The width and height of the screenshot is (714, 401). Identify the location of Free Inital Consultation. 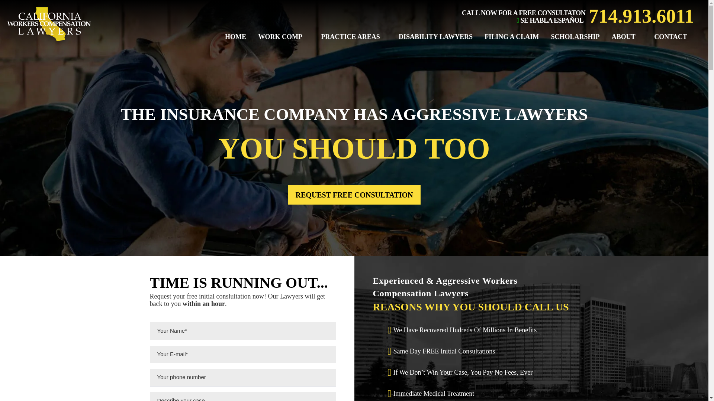
(354, 195).